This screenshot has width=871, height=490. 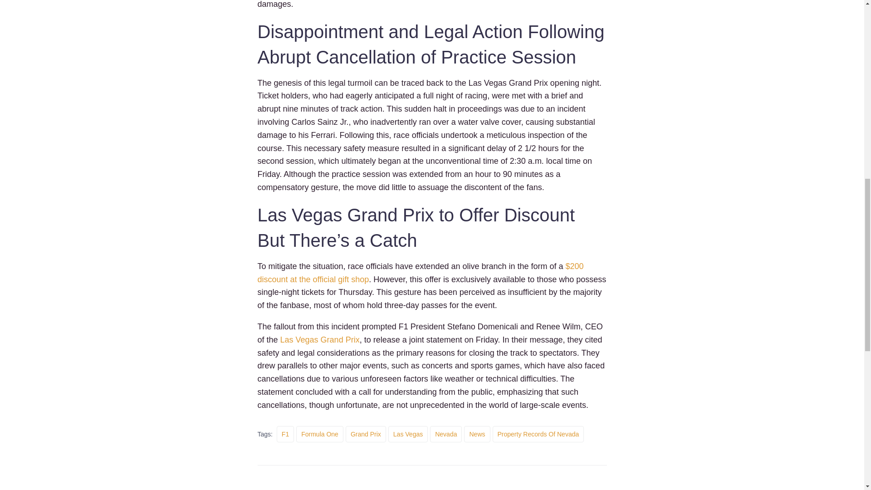 I want to click on Grand Prix, so click(x=366, y=434).